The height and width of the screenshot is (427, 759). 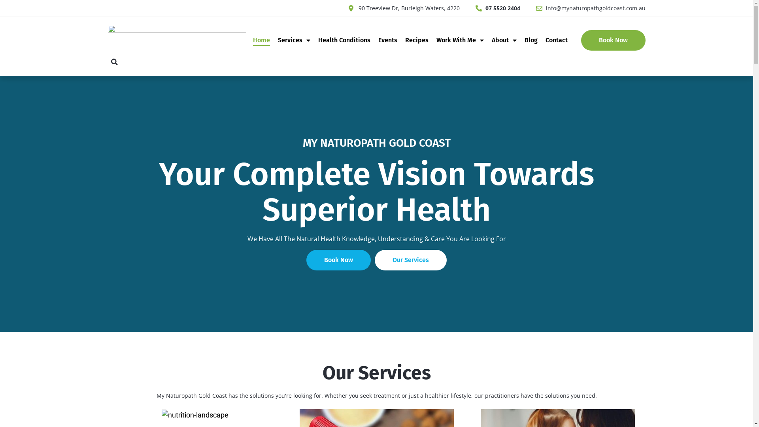 What do you see at coordinates (338, 260) in the screenshot?
I see `Book Now` at bounding box center [338, 260].